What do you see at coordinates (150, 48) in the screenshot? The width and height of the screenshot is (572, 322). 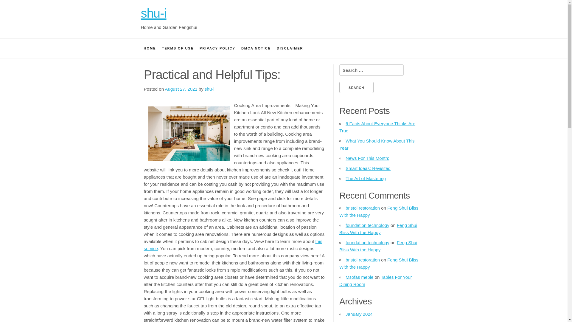 I see `HOME` at bounding box center [150, 48].